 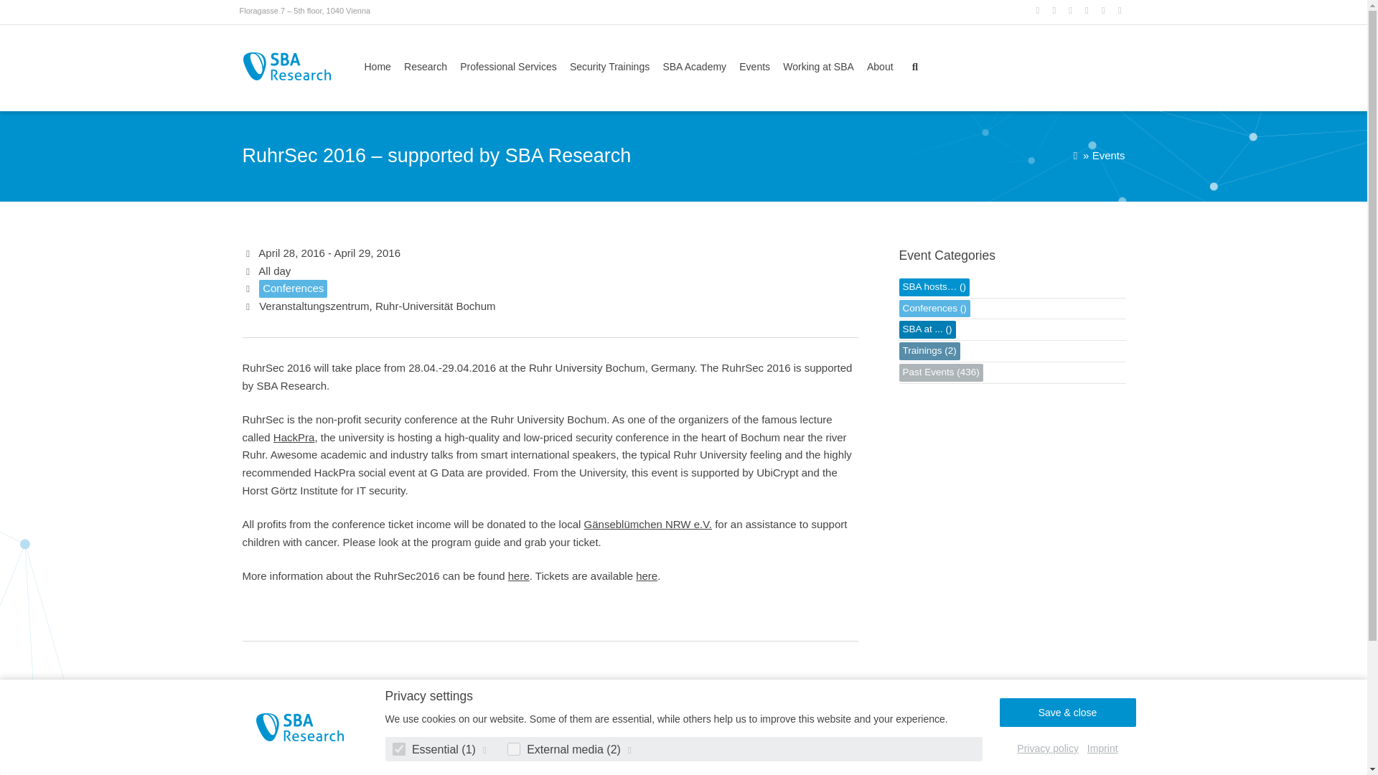 I want to click on SBA Research Meetup, so click(x=1071, y=10).